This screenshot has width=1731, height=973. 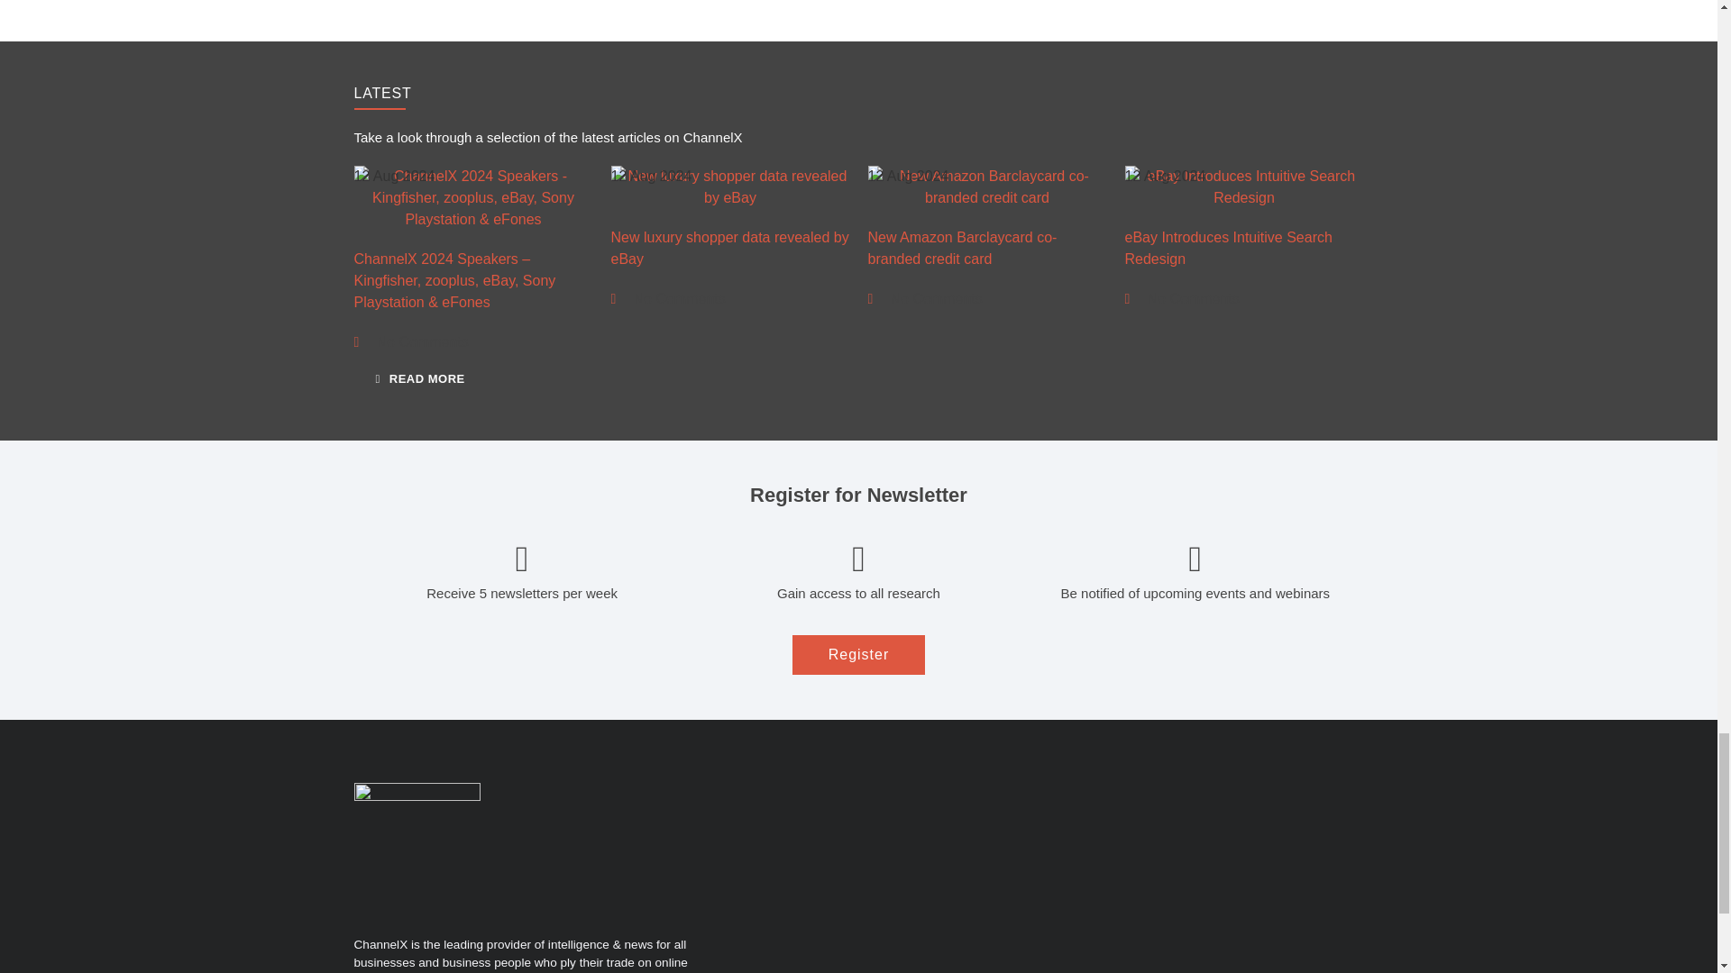 I want to click on eBay Introduces Intuitive Search Redesign, so click(x=1244, y=187).